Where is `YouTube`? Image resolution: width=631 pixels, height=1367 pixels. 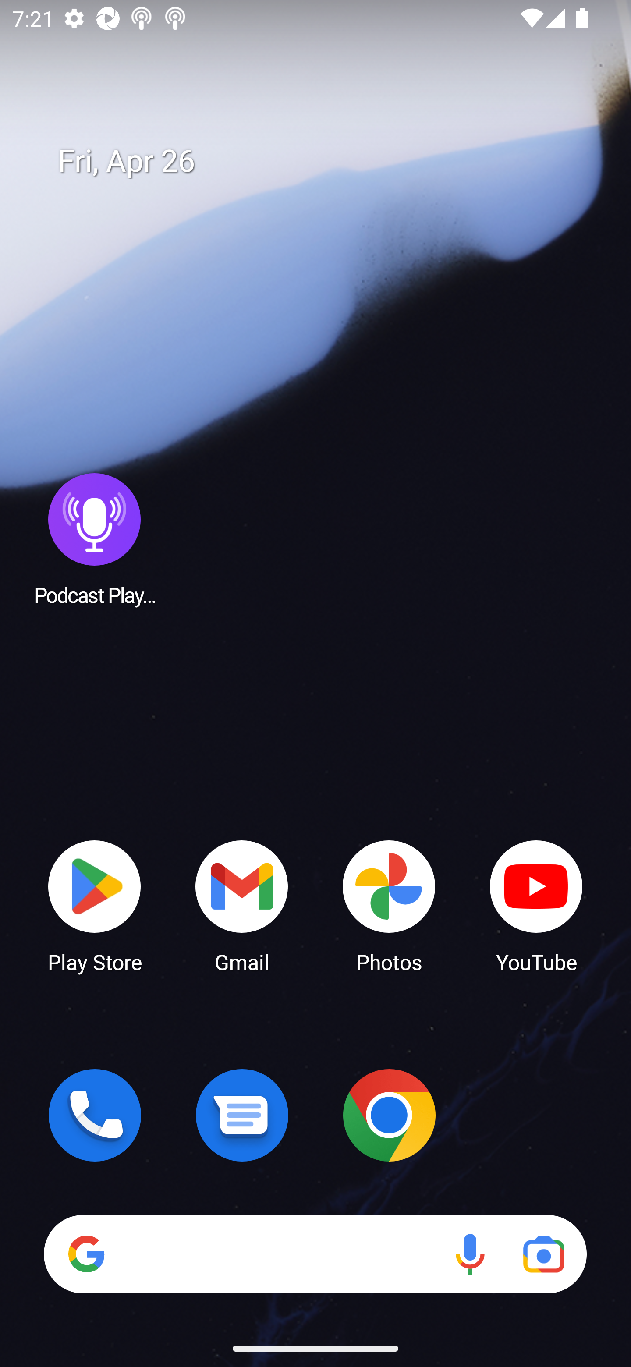
YouTube is located at coordinates (536, 905).